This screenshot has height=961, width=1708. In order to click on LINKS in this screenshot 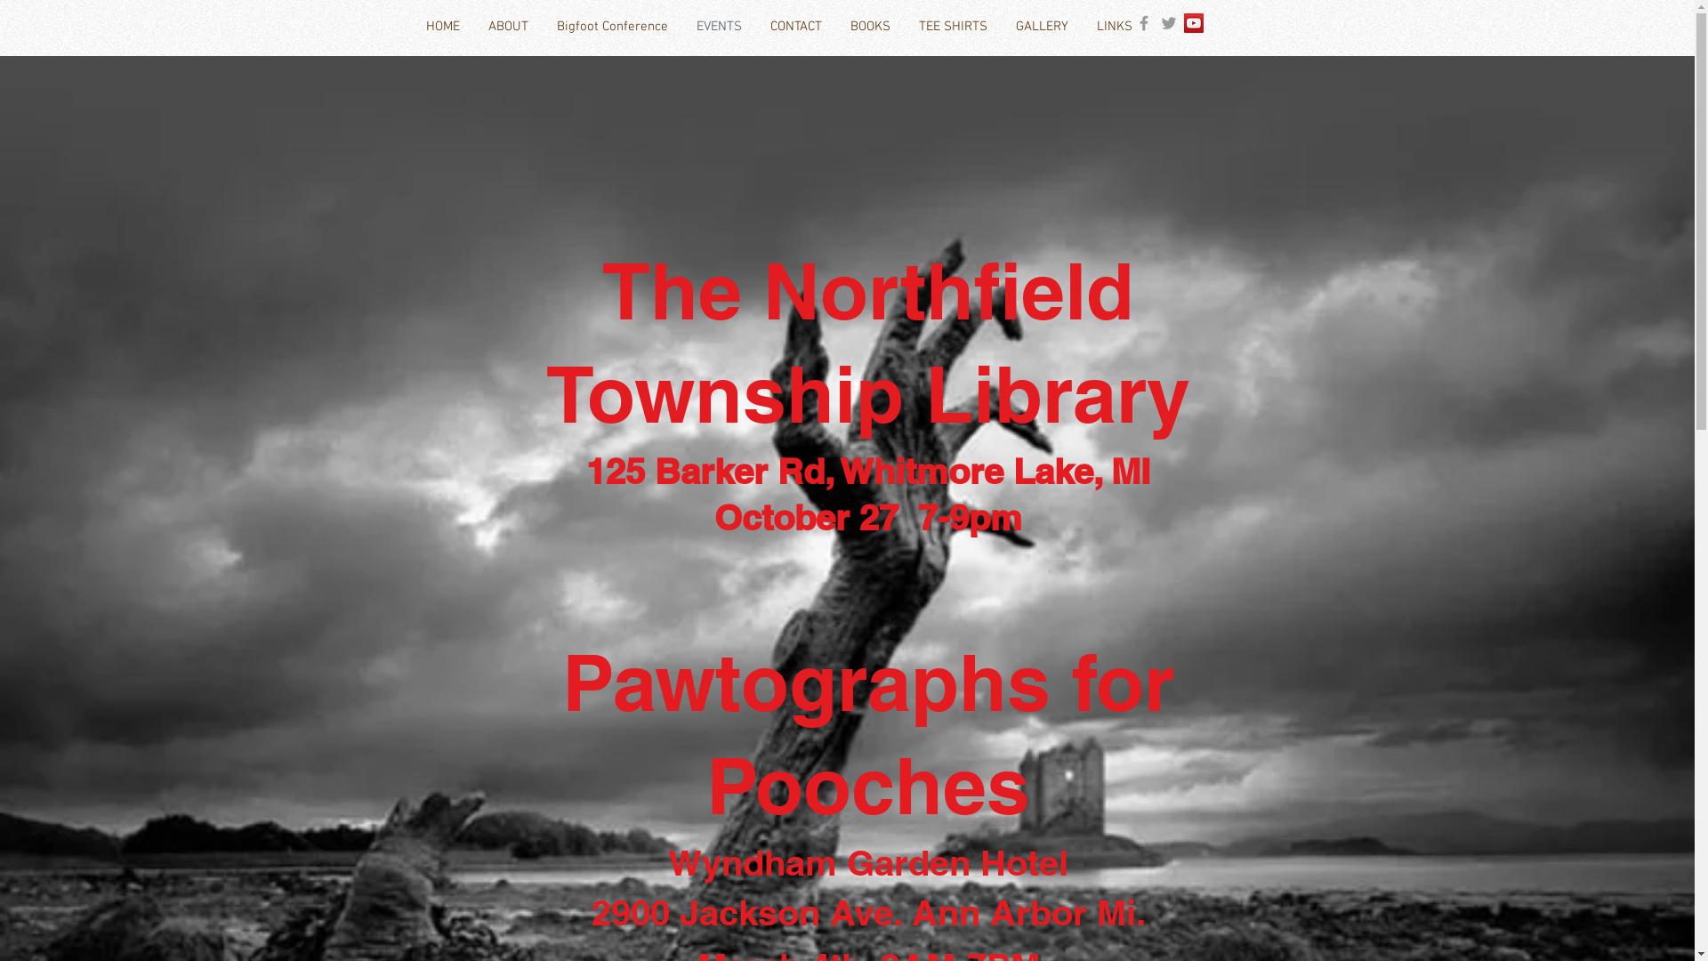, I will do `click(1114, 27)`.